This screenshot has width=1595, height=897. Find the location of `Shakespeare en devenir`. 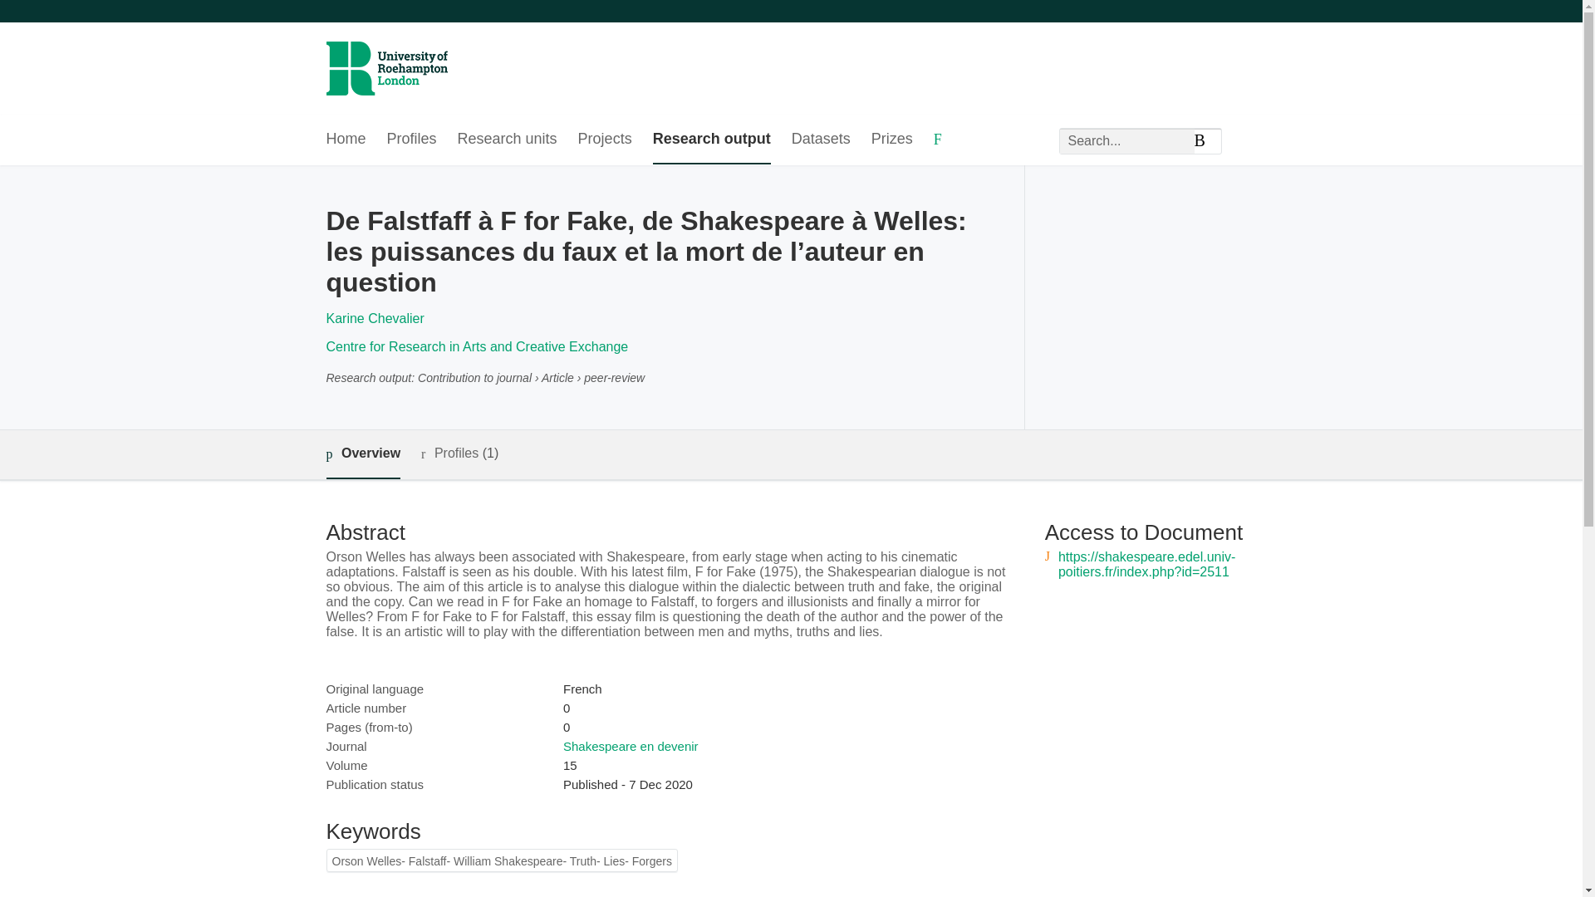

Shakespeare en devenir is located at coordinates (630, 746).